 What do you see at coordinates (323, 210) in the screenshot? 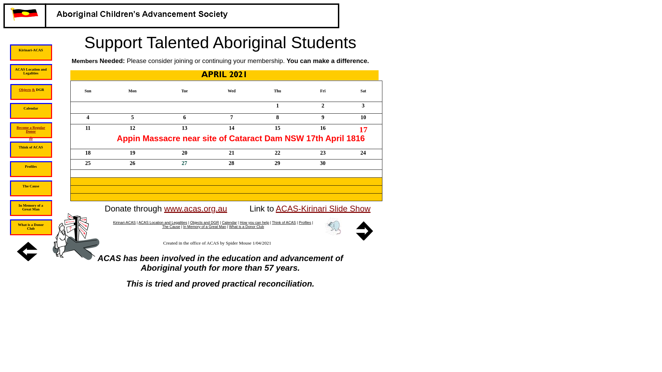
I see `ACAS-Kirinari Slide Show` at bounding box center [323, 210].